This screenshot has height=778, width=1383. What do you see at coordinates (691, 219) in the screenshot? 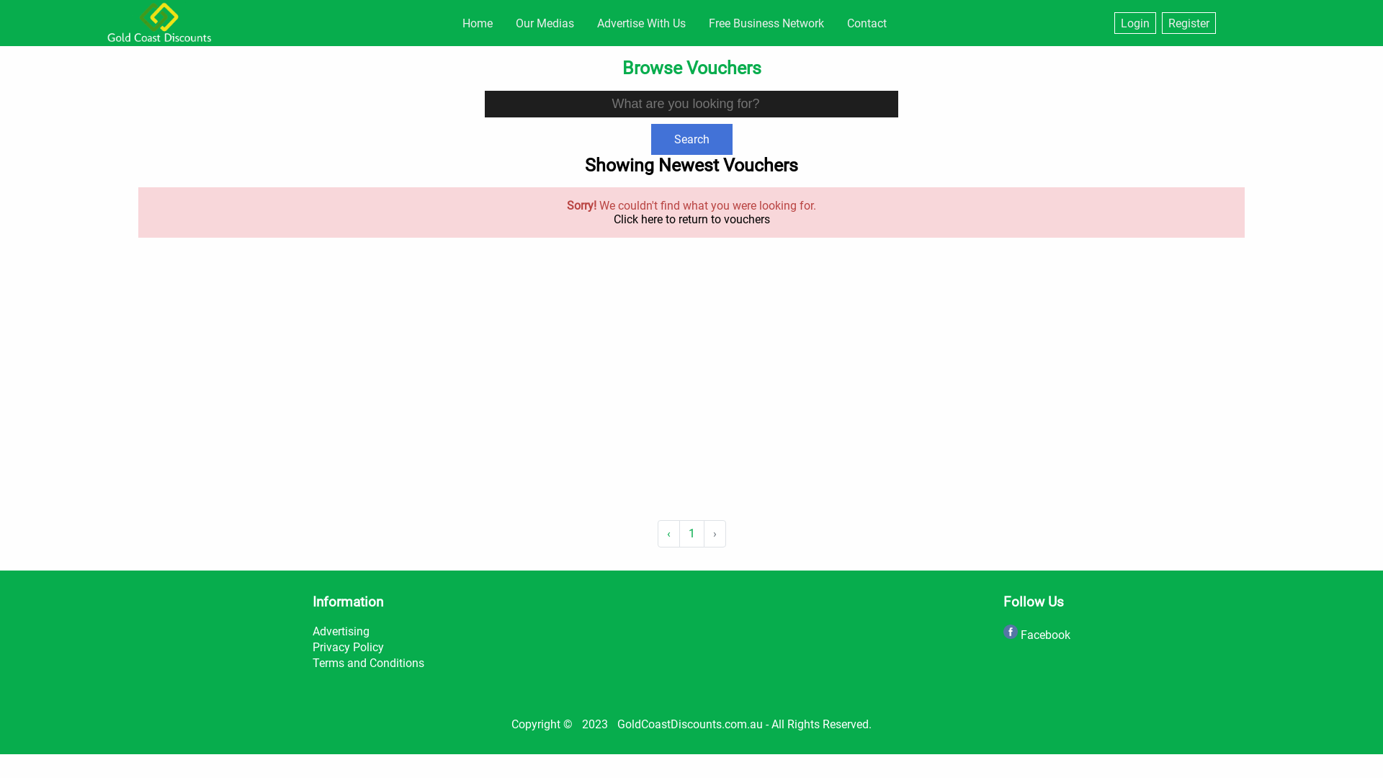
I see `Click here to return to vouchers` at bounding box center [691, 219].